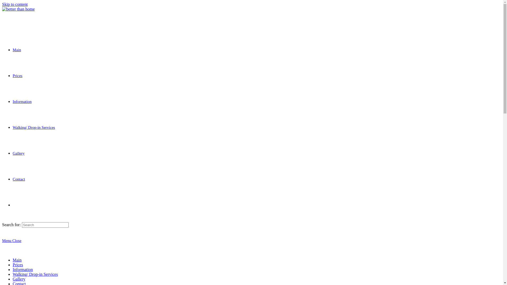  What do you see at coordinates (17, 76) in the screenshot?
I see `Prices` at bounding box center [17, 76].